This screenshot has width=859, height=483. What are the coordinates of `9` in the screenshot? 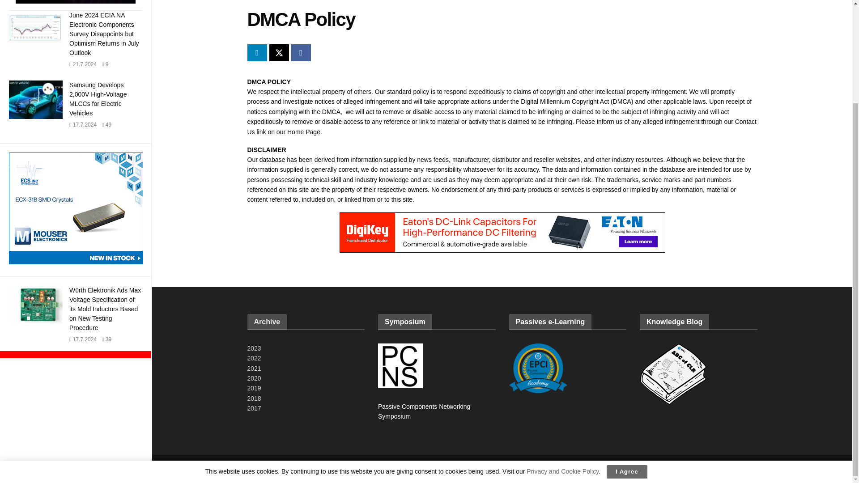 It's located at (105, 64).